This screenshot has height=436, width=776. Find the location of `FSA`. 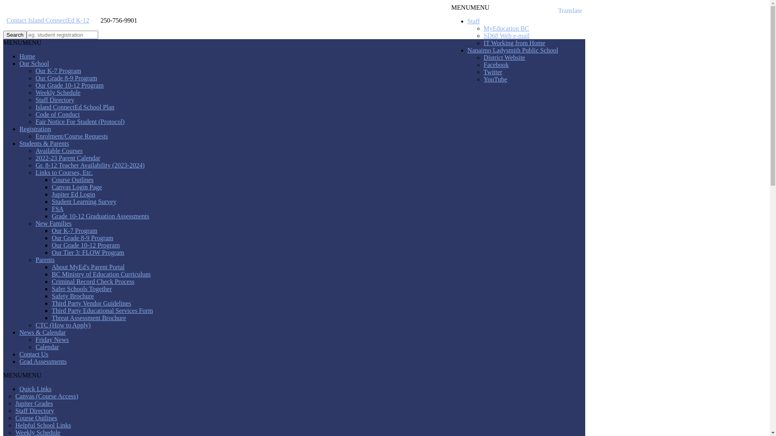

FSA is located at coordinates (57, 209).